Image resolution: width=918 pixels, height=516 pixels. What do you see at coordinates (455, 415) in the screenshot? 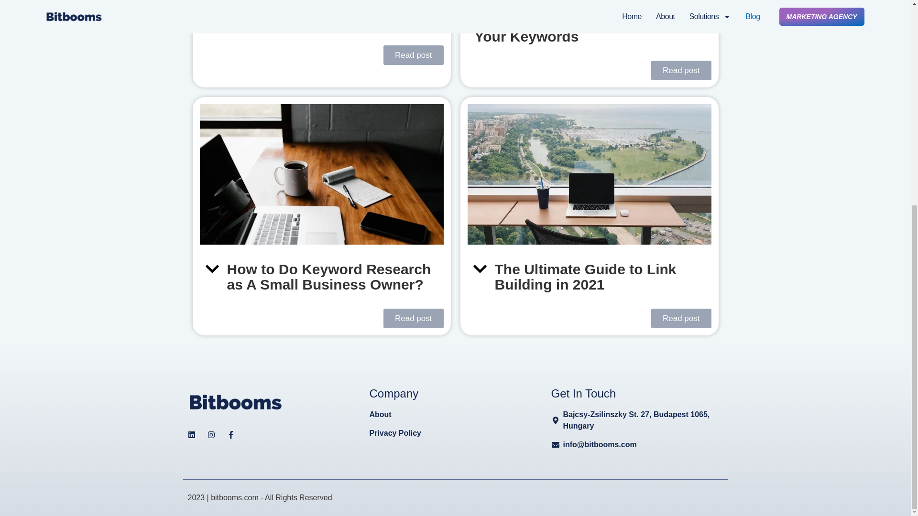
I see `About` at bounding box center [455, 415].